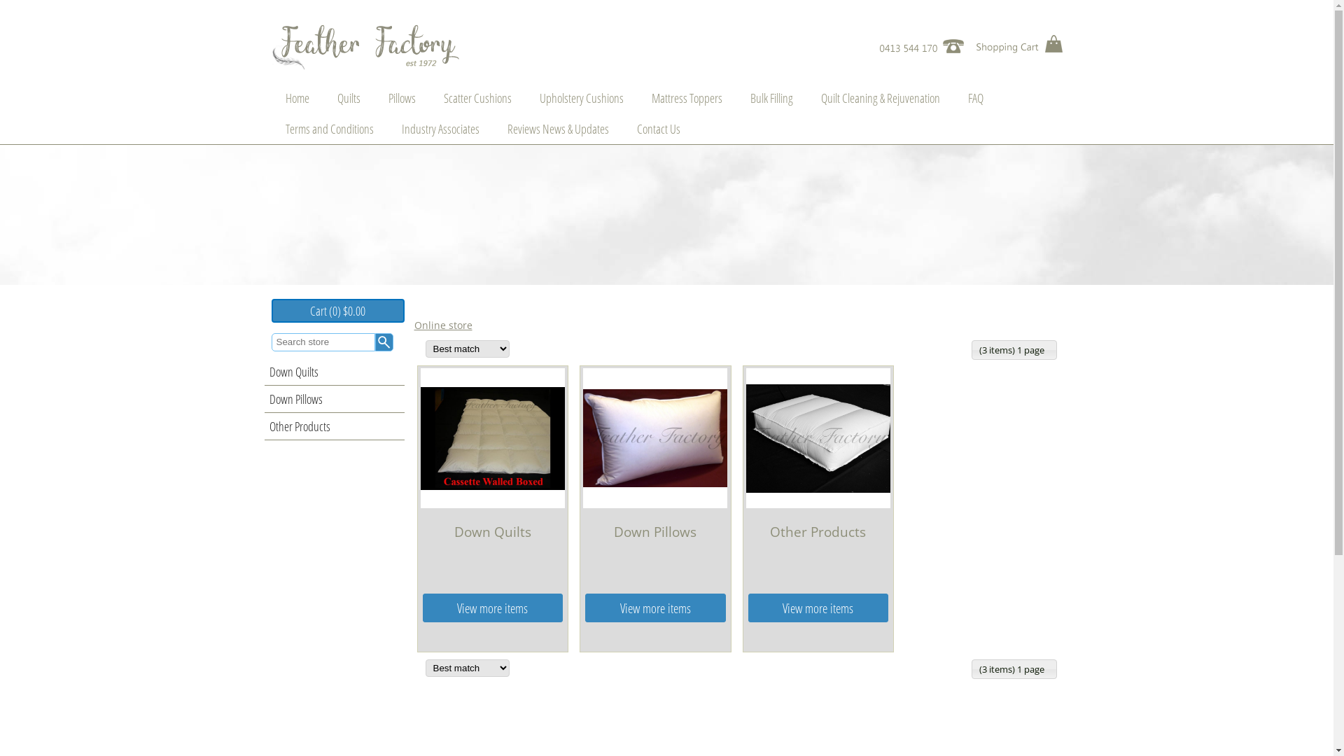 The image size is (1344, 756). I want to click on Online store, so click(444, 325).